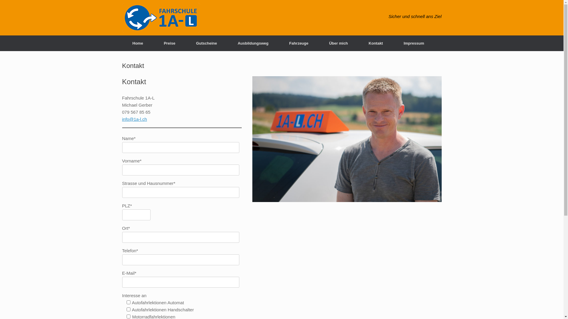 This screenshot has height=319, width=568. What do you see at coordinates (138, 43) in the screenshot?
I see `Home` at bounding box center [138, 43].